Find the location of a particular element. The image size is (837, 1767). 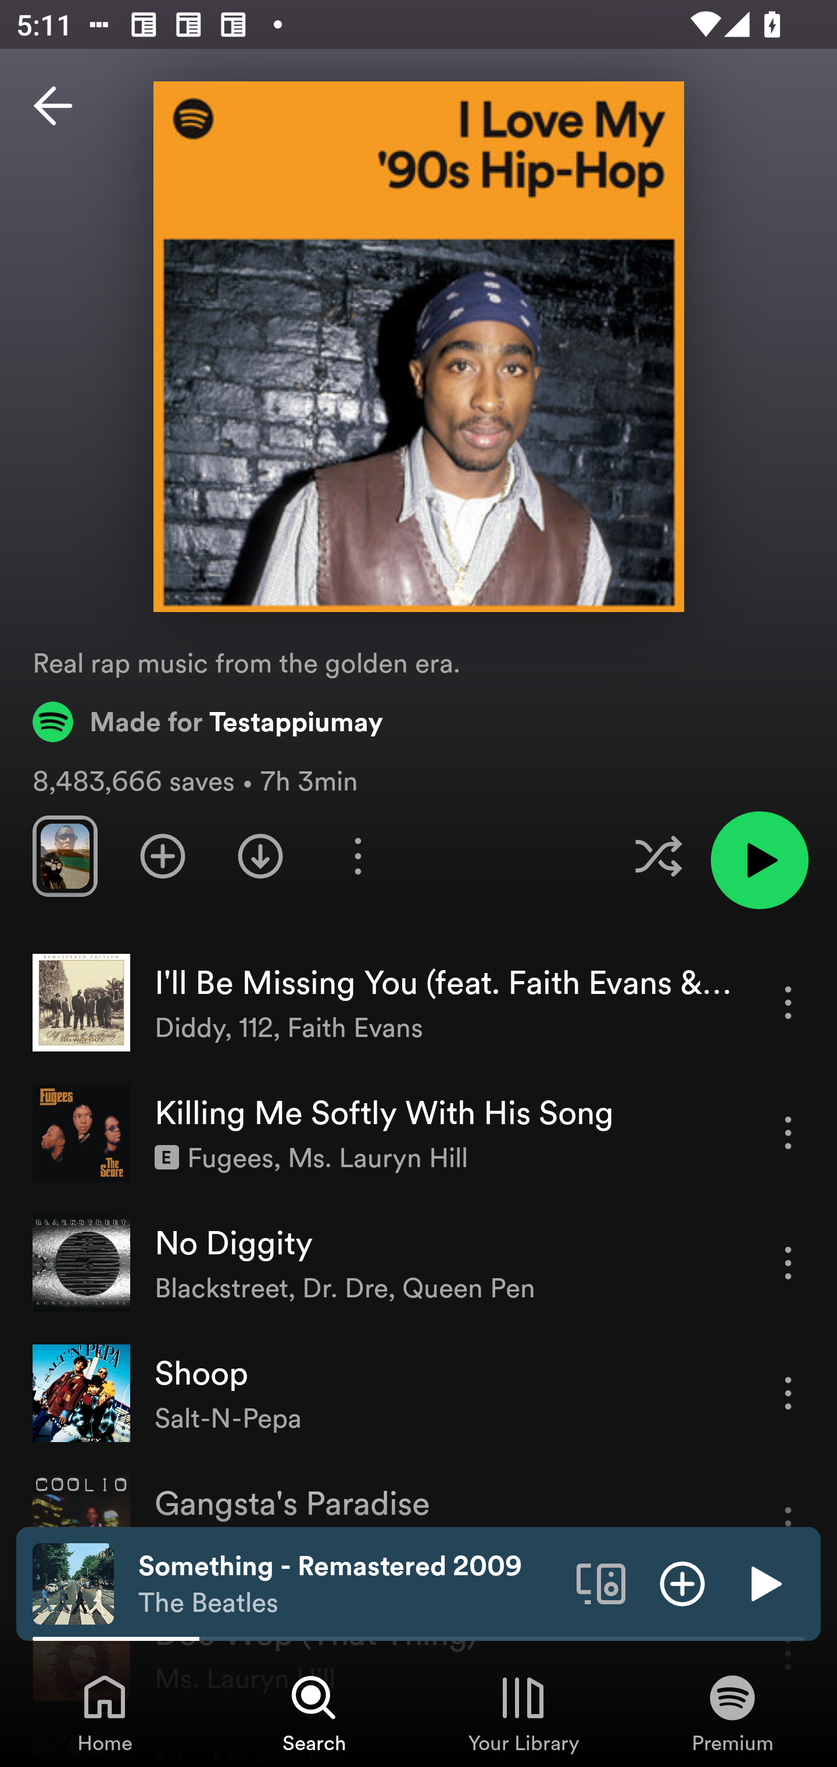

Add item is located at coordinates (682, 1583).